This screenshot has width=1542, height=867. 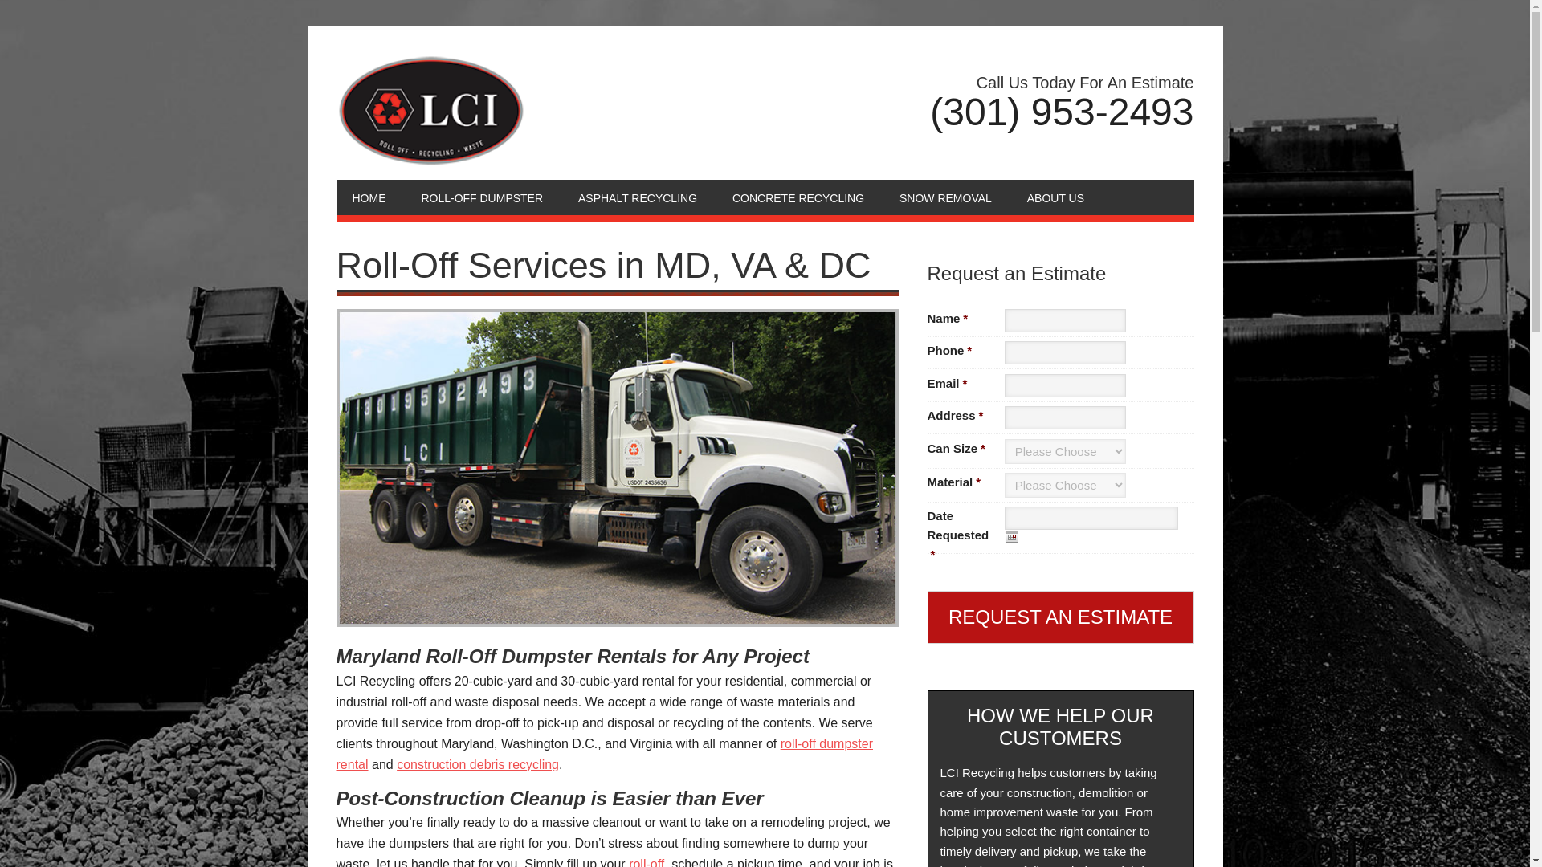 I want to click on SNOW REMOVAL, so click(x=946, y=197).